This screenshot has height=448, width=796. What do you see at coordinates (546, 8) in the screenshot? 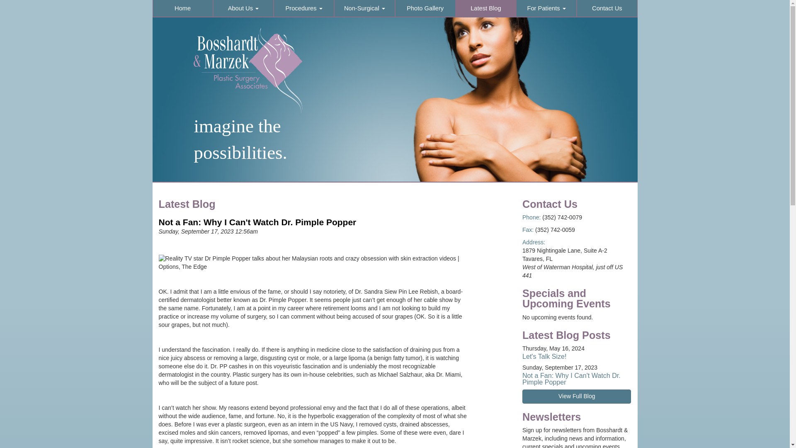
I see `For Patients` at bounding box center [546, 8].